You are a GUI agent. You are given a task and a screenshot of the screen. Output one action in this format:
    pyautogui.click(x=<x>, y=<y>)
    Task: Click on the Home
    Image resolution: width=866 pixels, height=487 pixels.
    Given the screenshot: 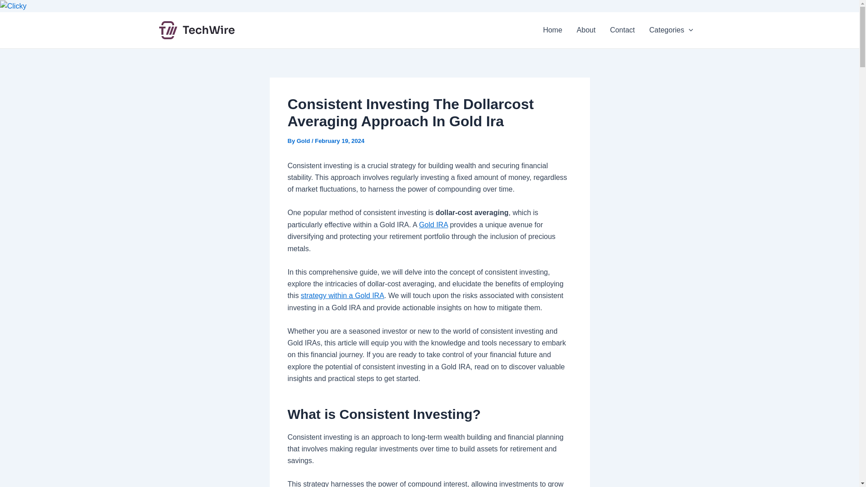 What is the action you would take?
    pyautogui.click(x=553, y=30)
    